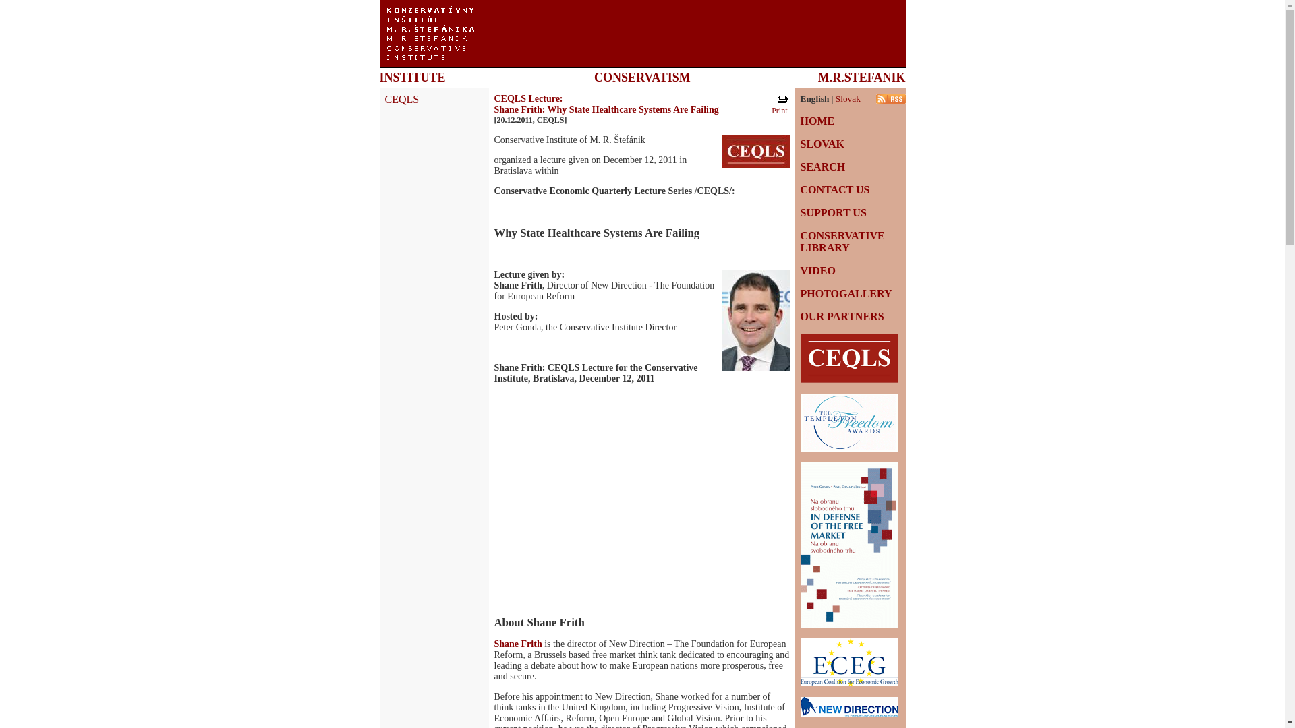 The width and height of the screenshot is (1295, 728). I want to click on HOME, so click(817, 120).